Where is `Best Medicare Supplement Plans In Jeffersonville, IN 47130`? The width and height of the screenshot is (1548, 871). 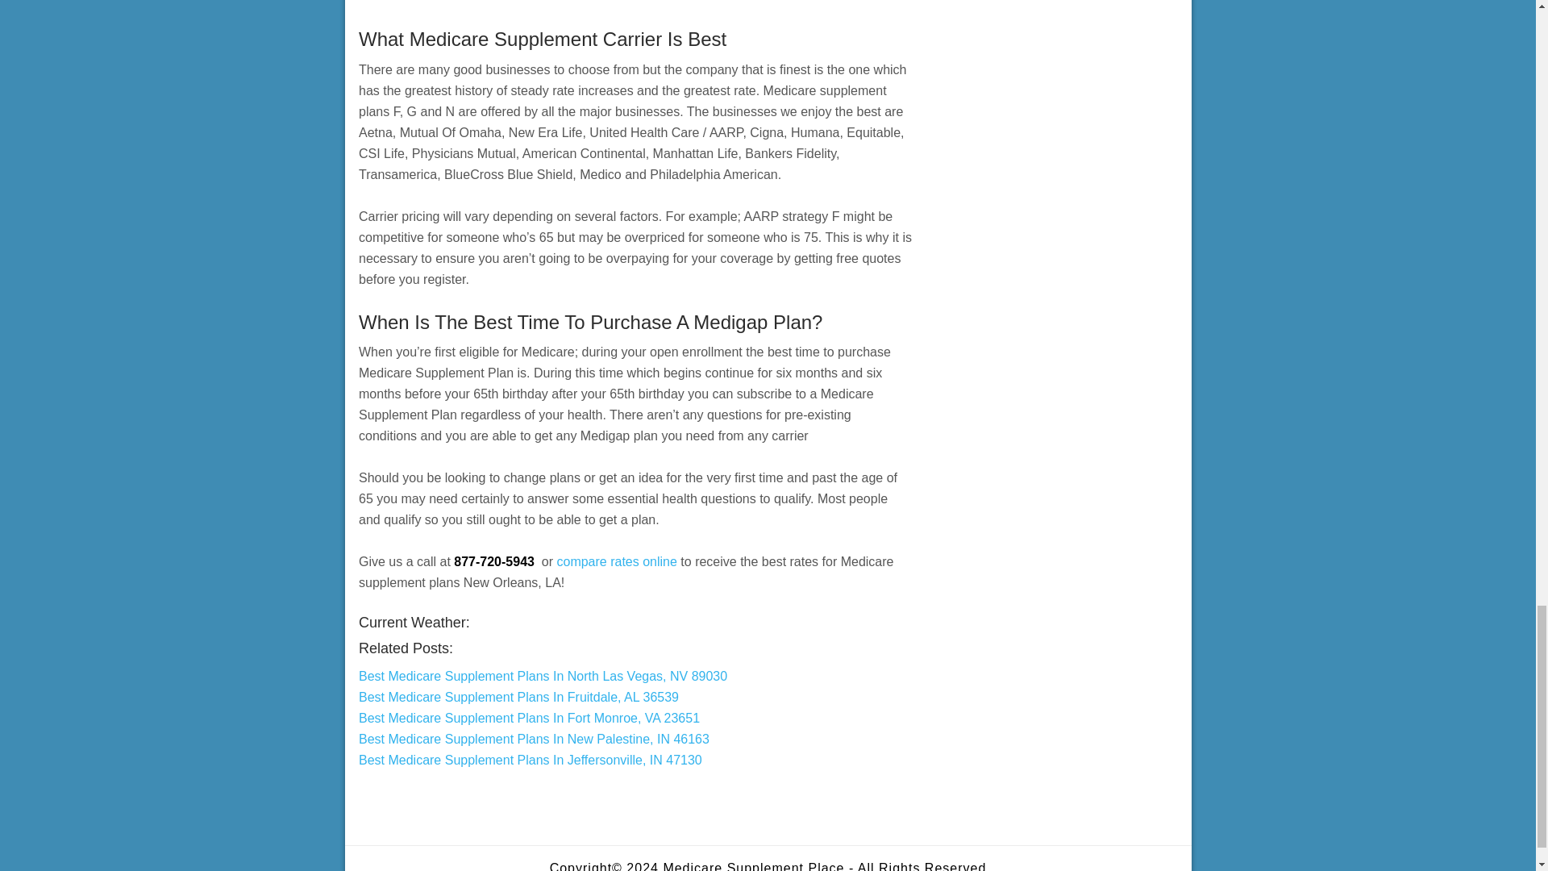
Best Medicare Supplement Plans In Jeffersonville, IN 47130 is located at coordinates (531, 760).